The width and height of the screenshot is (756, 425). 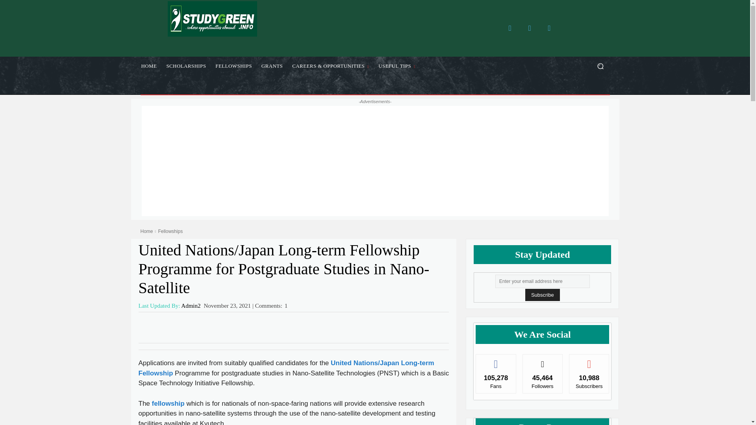 I want to click on HOME, so click(x=149, y=66).